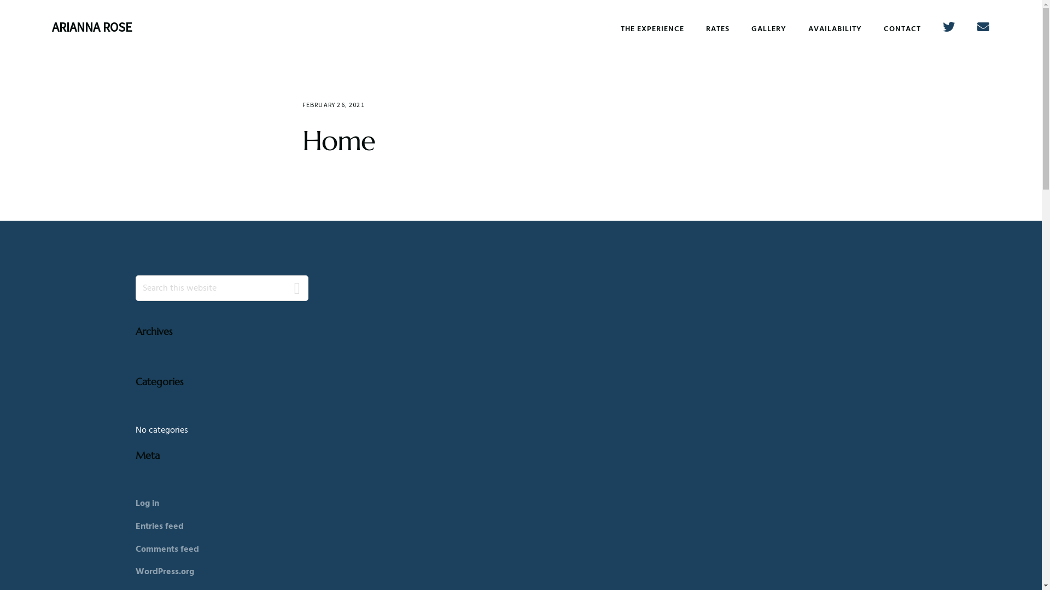 The height and width of the screenshot is (590, 1050). Describe the element at coordinates (769, 29) in the screenshot. I see `GALLERY` at that location.